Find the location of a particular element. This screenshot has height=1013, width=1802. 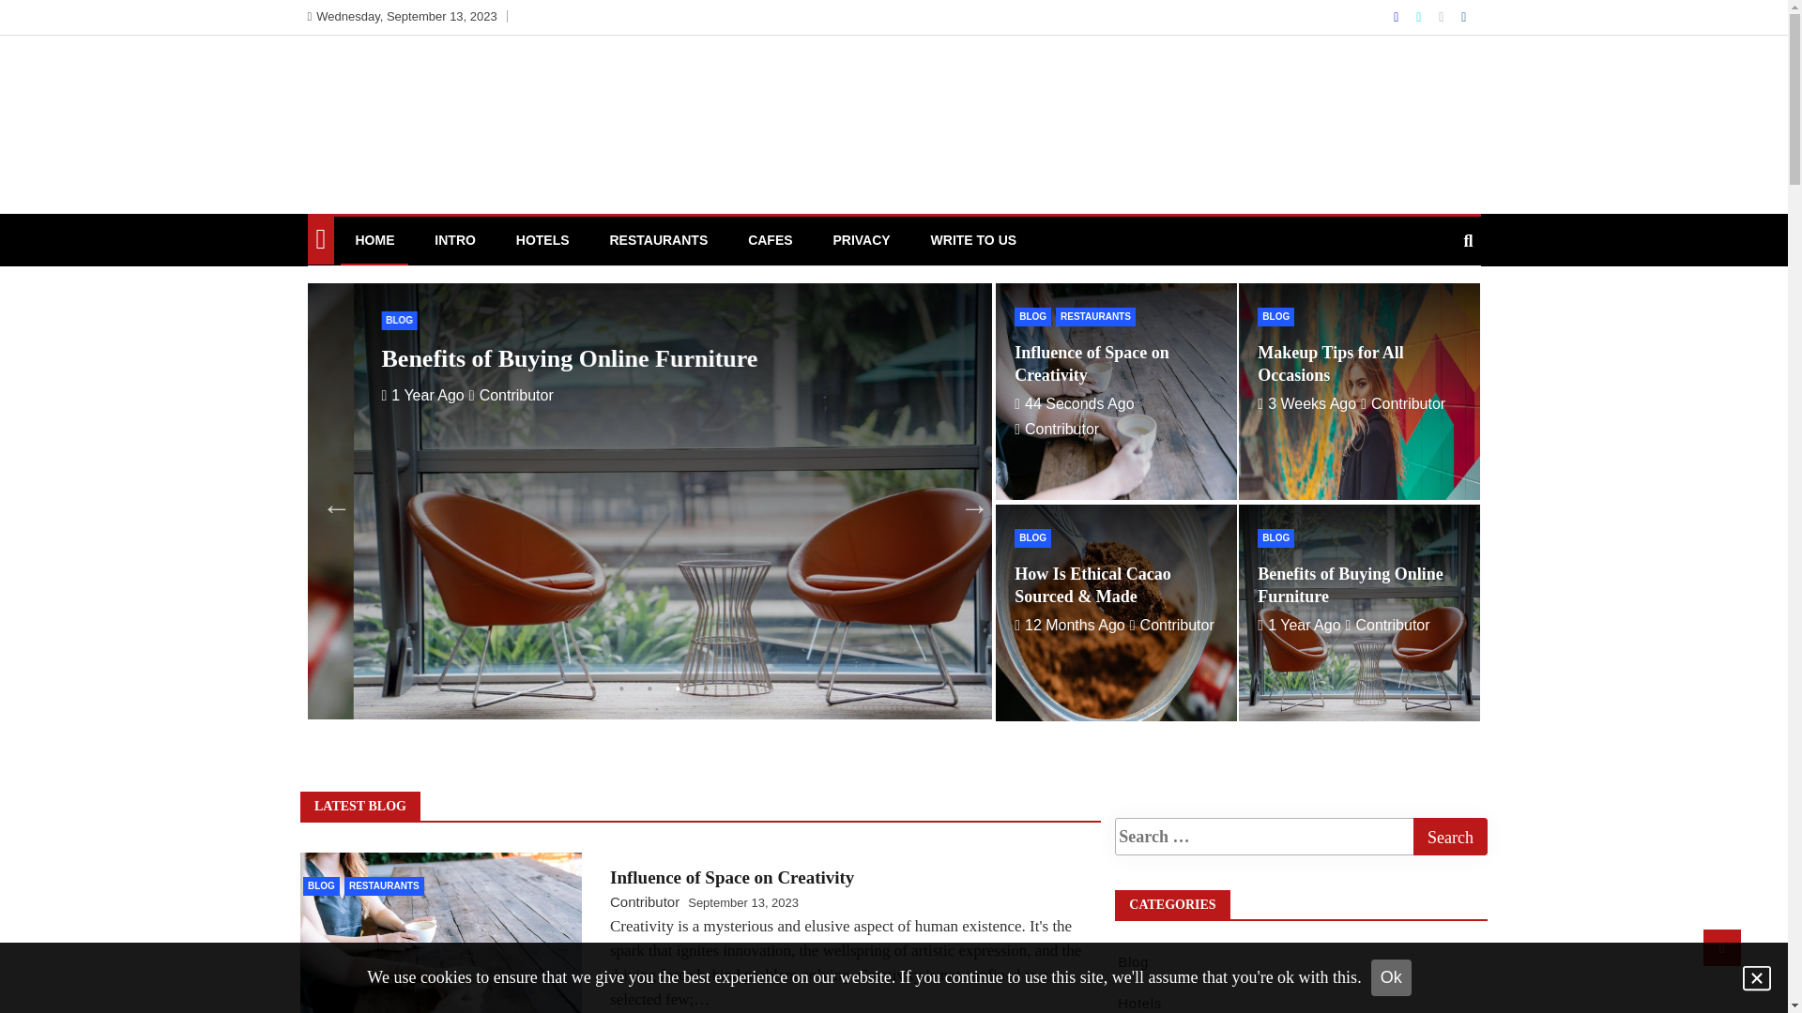

4 is located at coordinates (678, 689).